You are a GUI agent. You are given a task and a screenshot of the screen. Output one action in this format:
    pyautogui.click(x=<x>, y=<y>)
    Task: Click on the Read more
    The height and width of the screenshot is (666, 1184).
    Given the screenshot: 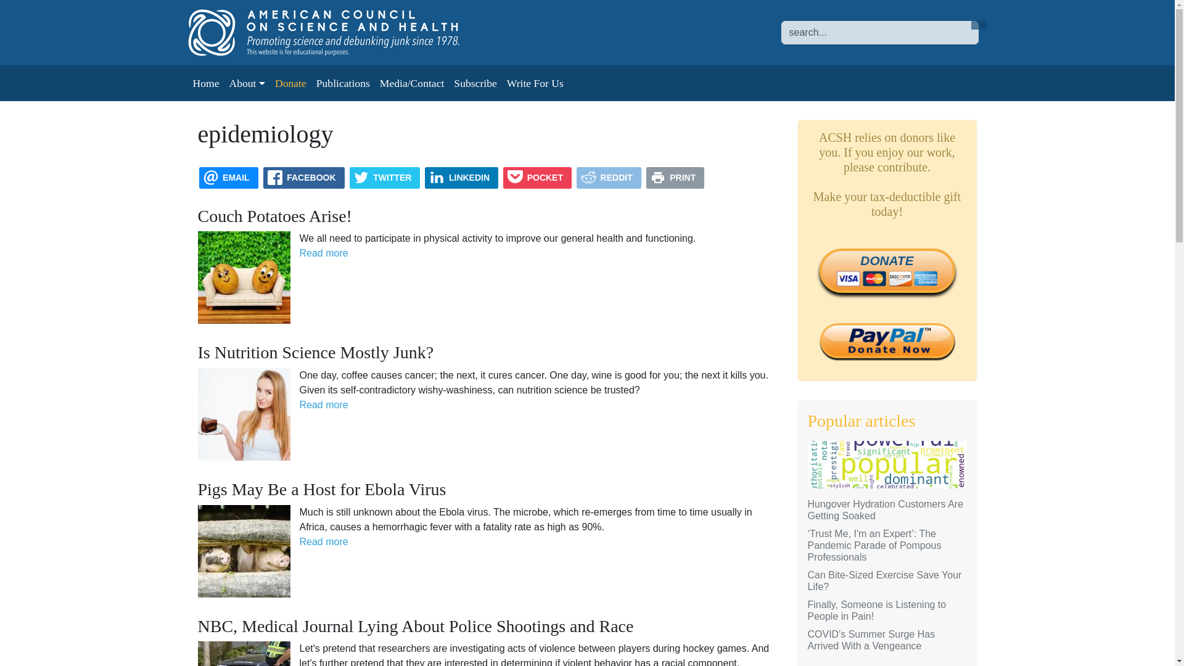 What is the action you would take?
    pyautogui.click(x=323, y=541)
    